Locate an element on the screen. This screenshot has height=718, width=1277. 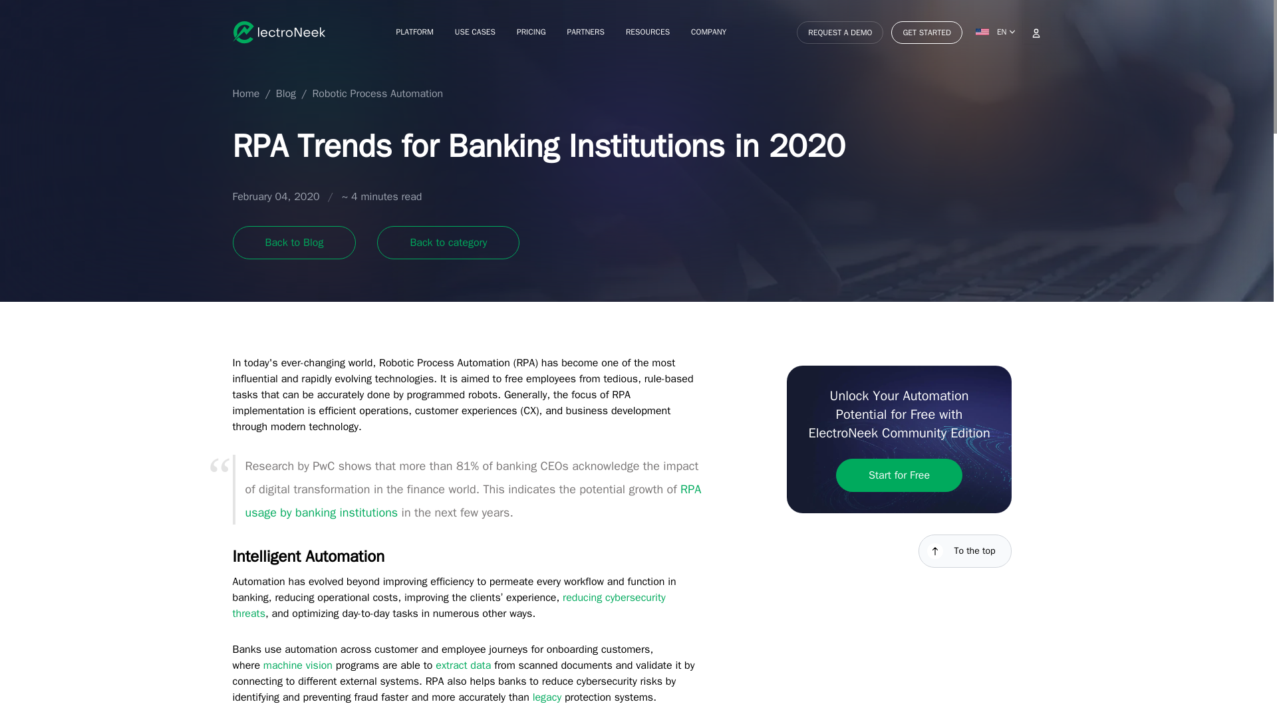
EN is located at coordinates (996, 32).